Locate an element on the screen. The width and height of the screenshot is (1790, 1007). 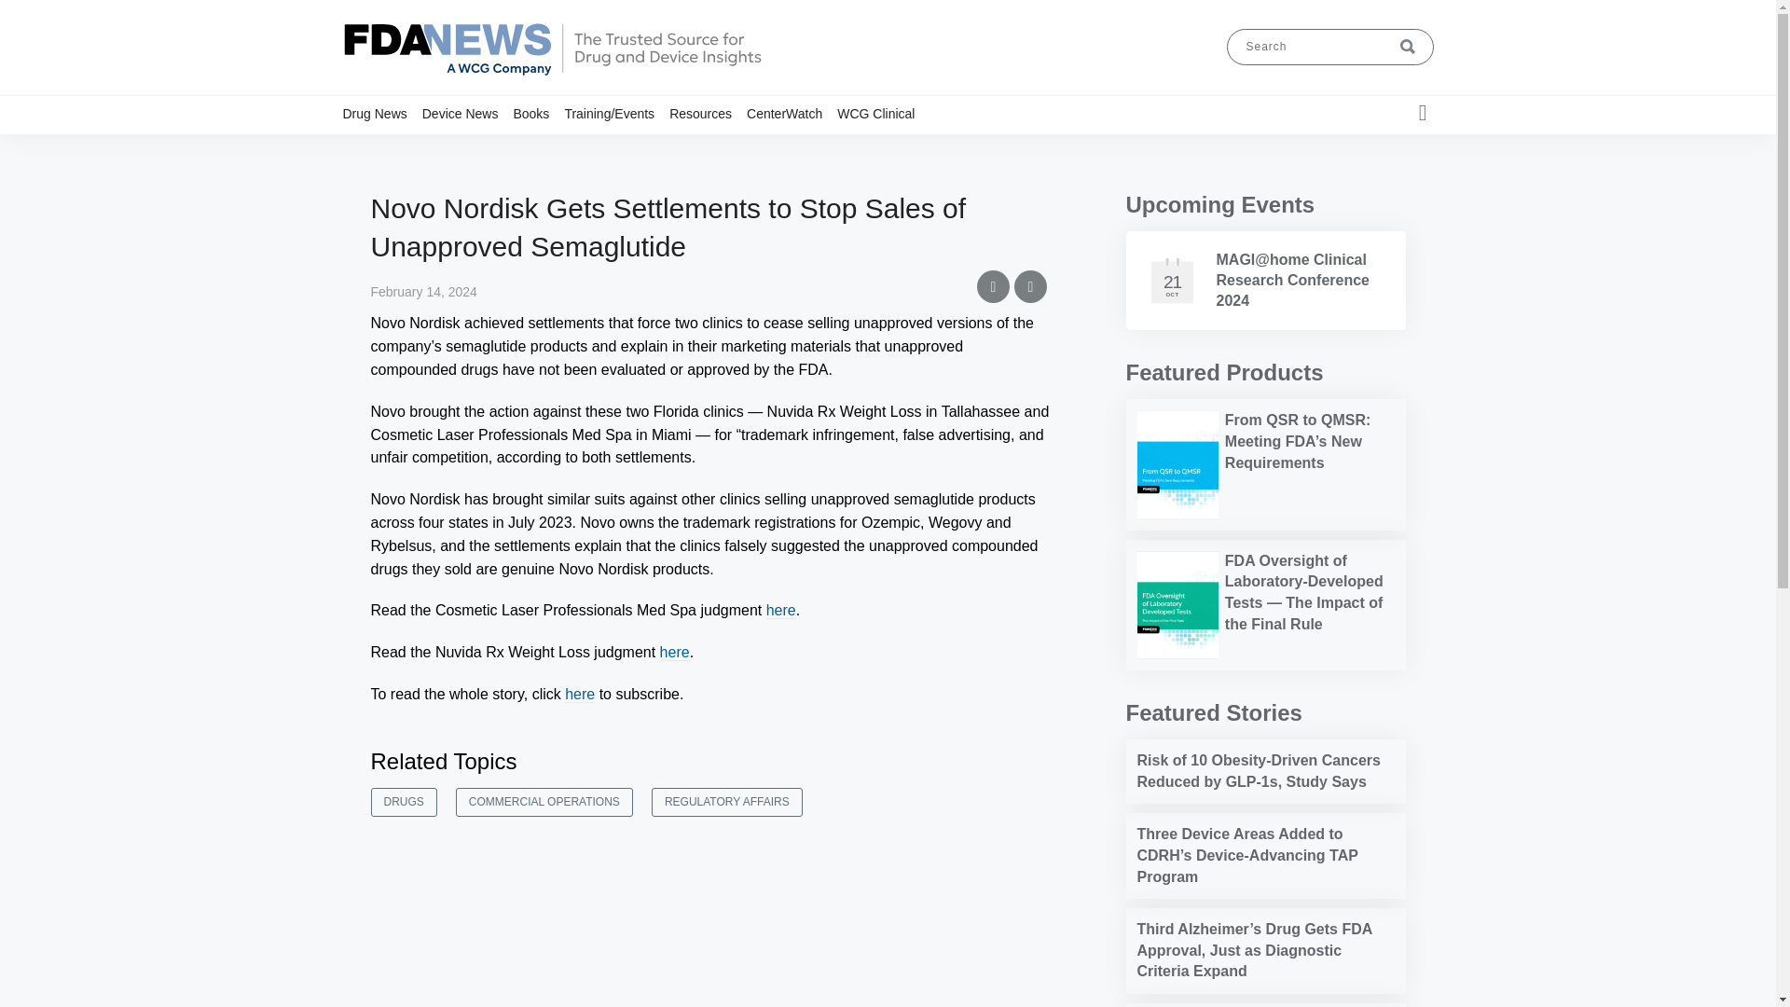
Resources is located at coordinates (708, 113).